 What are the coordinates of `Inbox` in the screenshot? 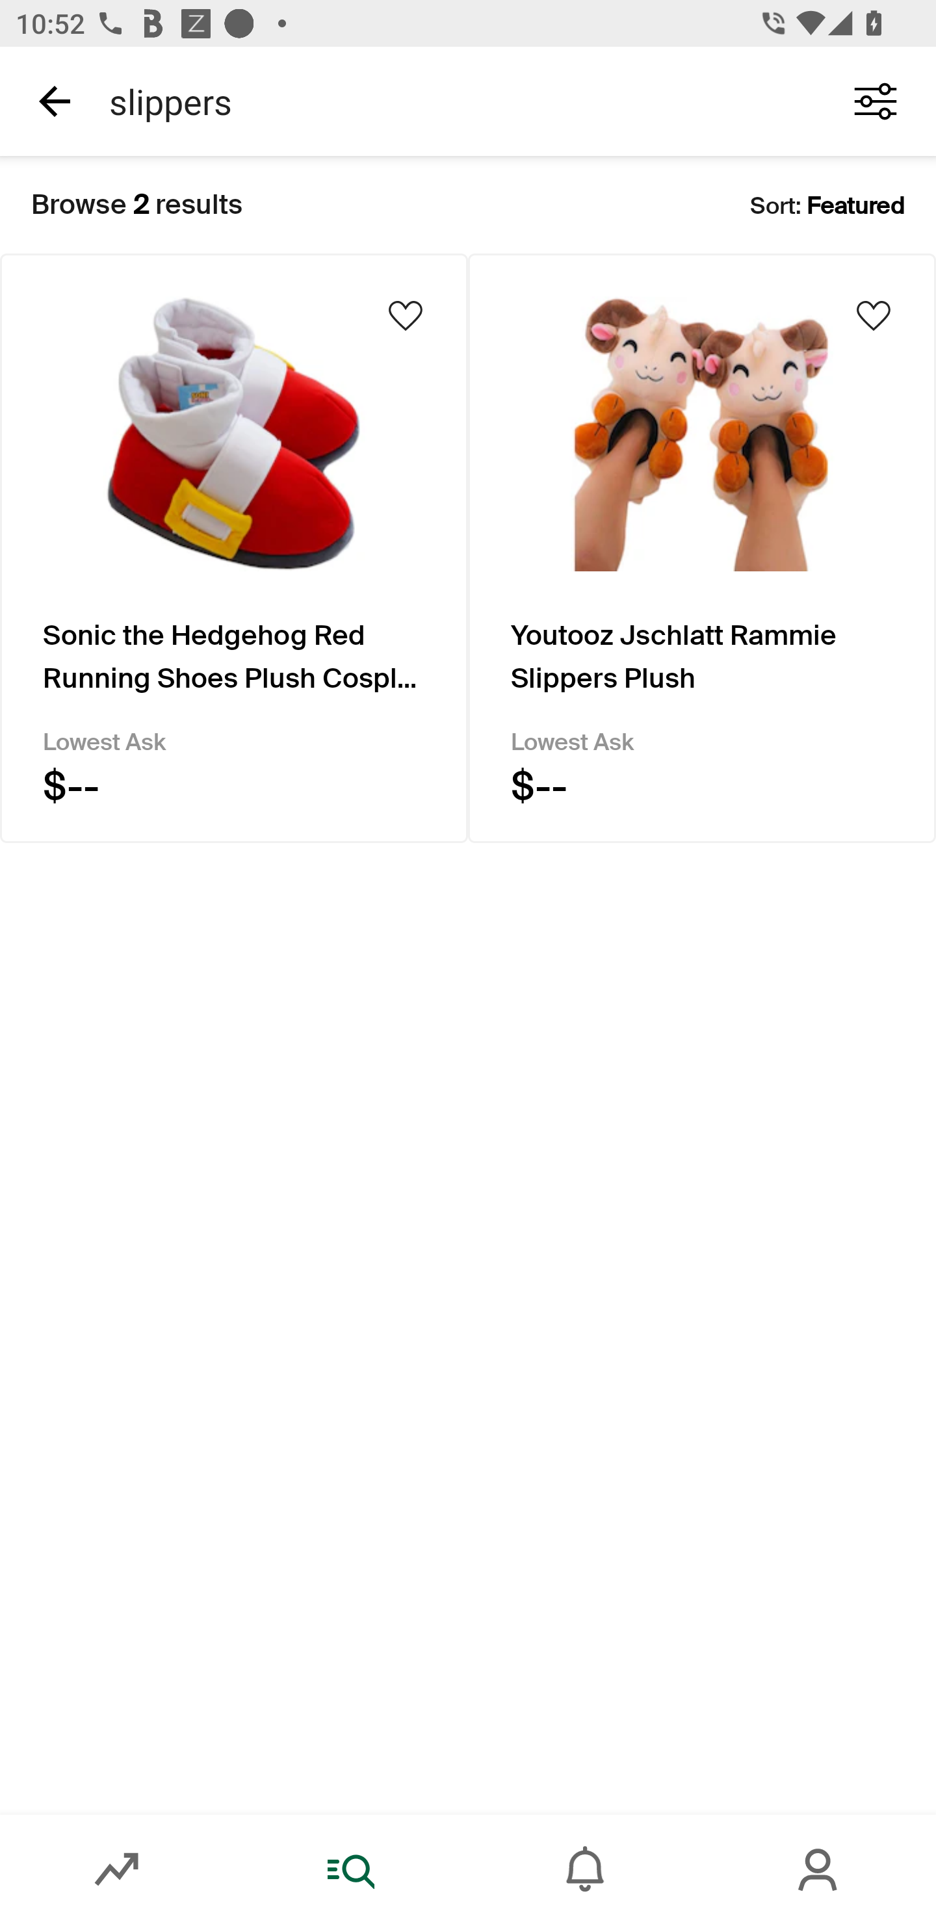 It's located at (585, 1869).